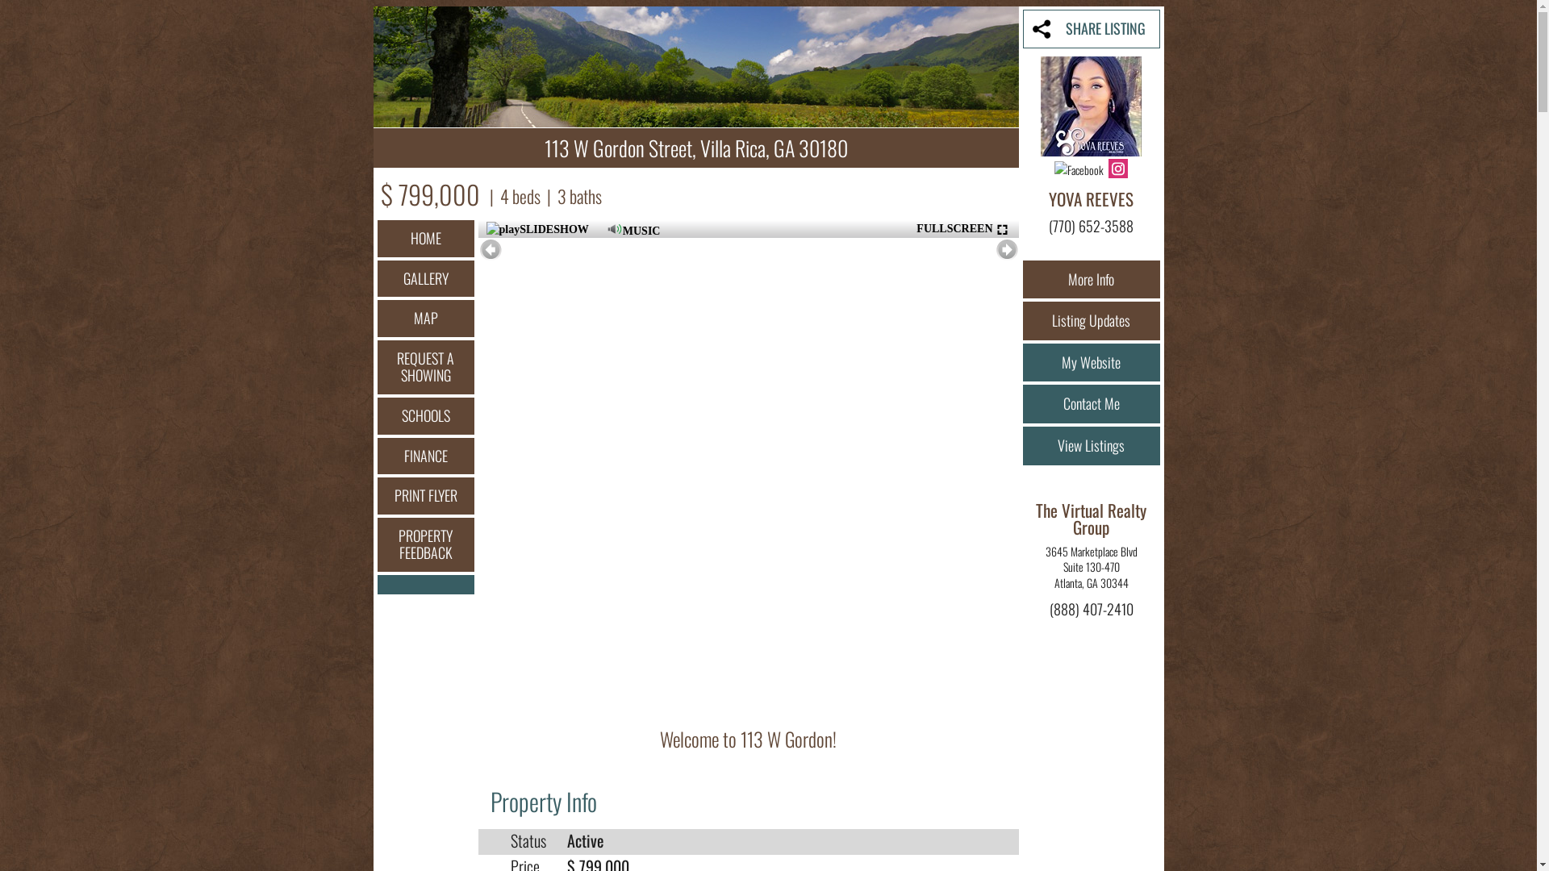 This screenshot has height=871, width=1549. Describe the element at coordinates (1092, 446) in the screenshot. I see `View Listings` at that location.